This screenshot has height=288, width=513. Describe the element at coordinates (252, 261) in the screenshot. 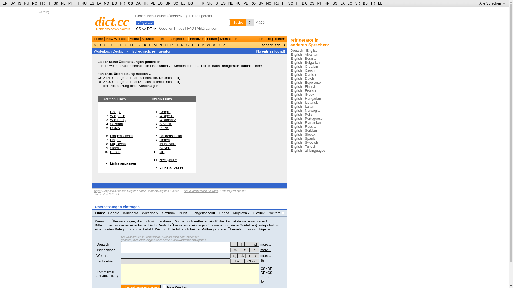

I see `Cloud` at that location.